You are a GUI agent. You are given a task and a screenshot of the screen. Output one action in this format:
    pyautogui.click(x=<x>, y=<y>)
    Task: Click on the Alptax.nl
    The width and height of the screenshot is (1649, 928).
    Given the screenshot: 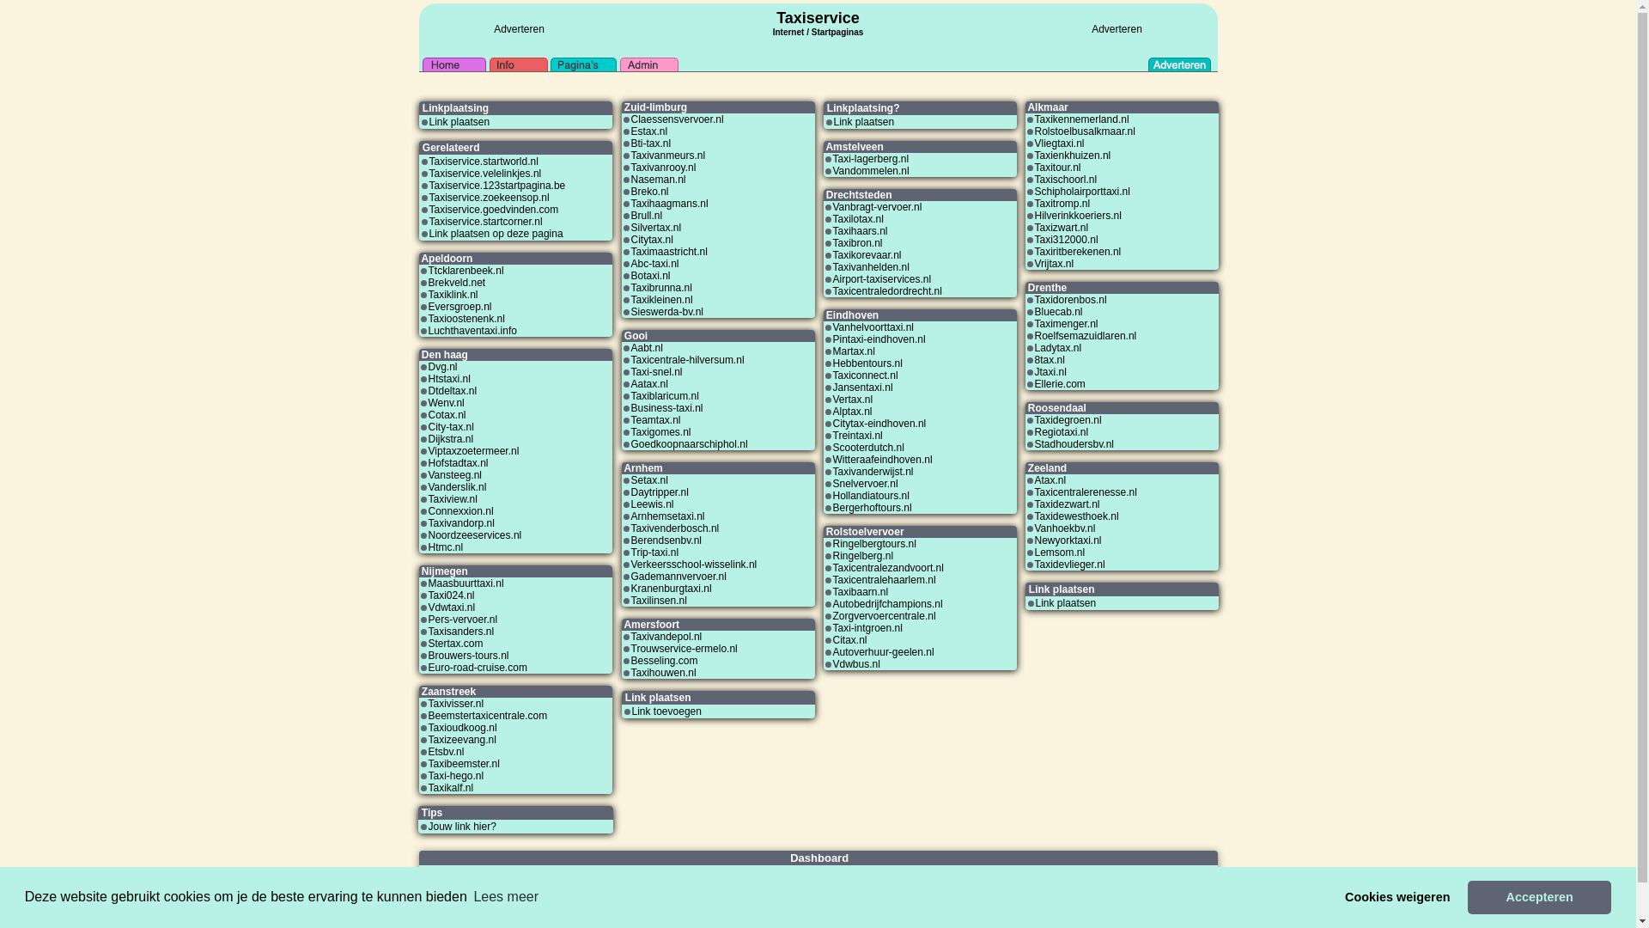 What is the action you would take?
    pyautogui.click(x=853, y=412)
    